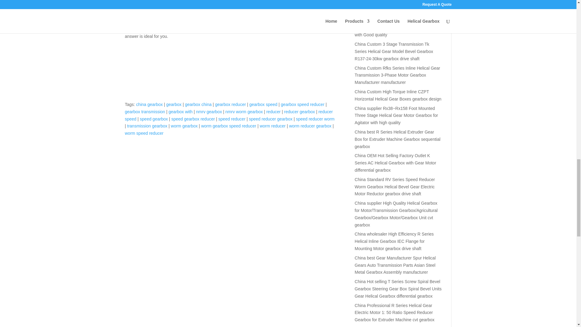 Image resolution: width=581 pixels, height=327 pixels. I want to click on speed reducer, so click(232, 119).